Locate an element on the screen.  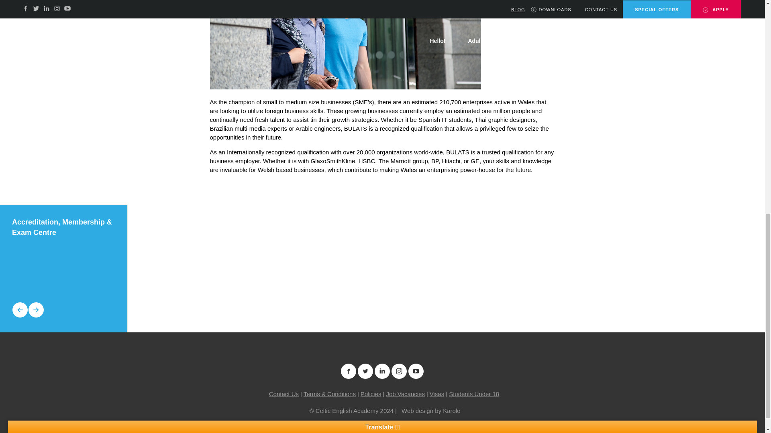
Find us on LinkedIn is located at coordinates (382, 371).